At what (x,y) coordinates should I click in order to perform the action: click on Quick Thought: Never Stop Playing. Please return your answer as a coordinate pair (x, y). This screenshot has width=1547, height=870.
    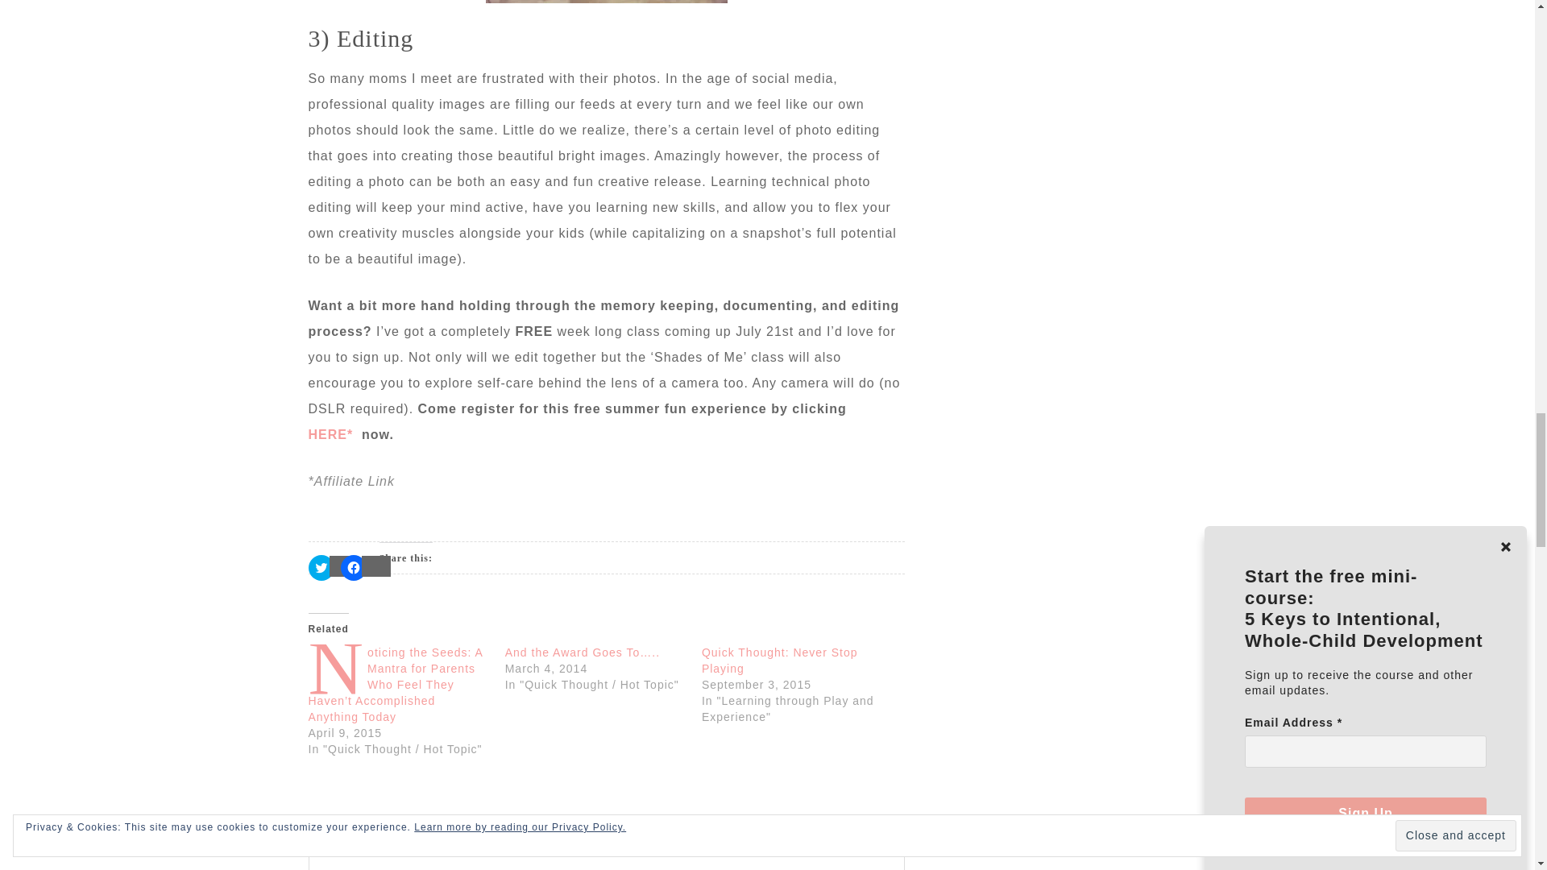
    Looking at the image, I should click on (780, 661).